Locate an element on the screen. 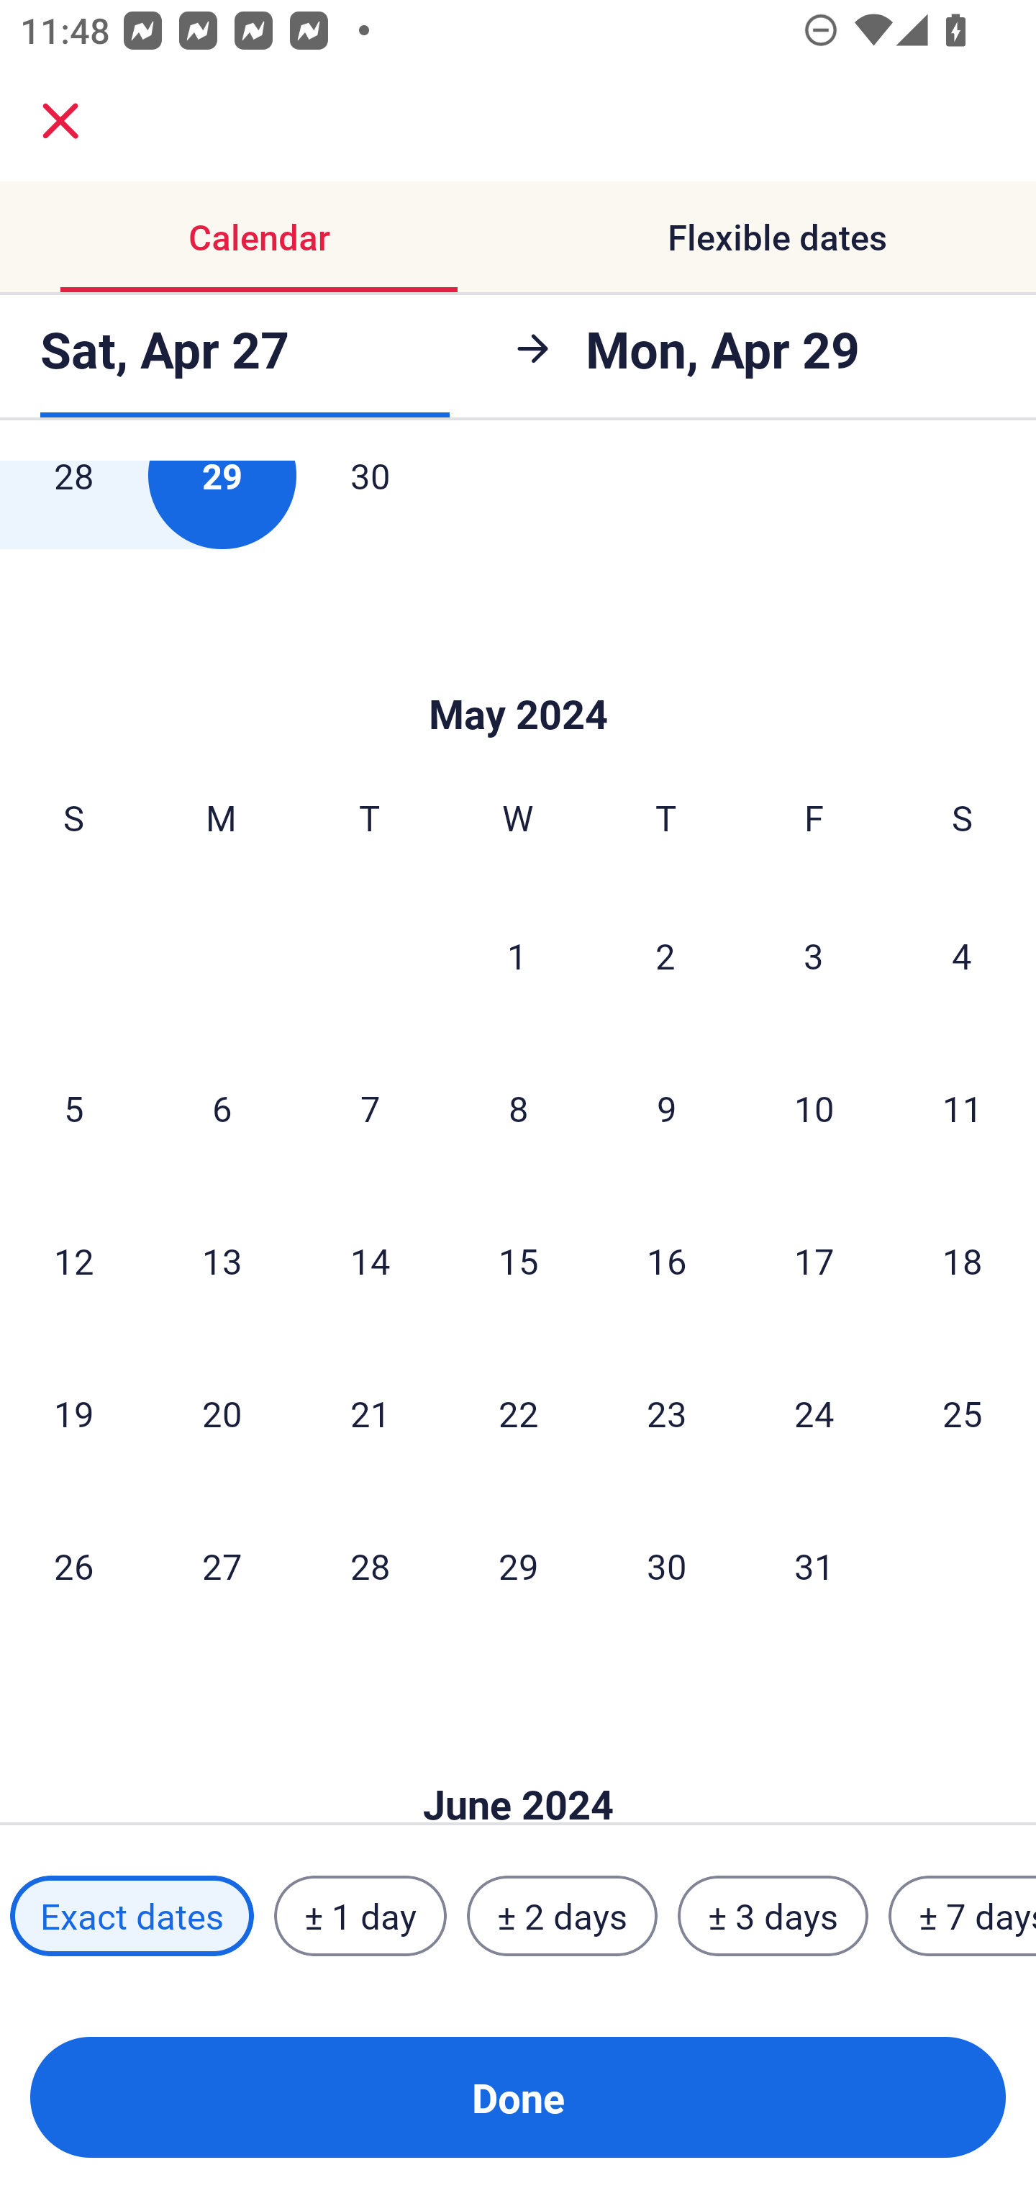 The width and height of the screenshot is (1036, 2188). Skip to Done is located at coordinates (518, 672).